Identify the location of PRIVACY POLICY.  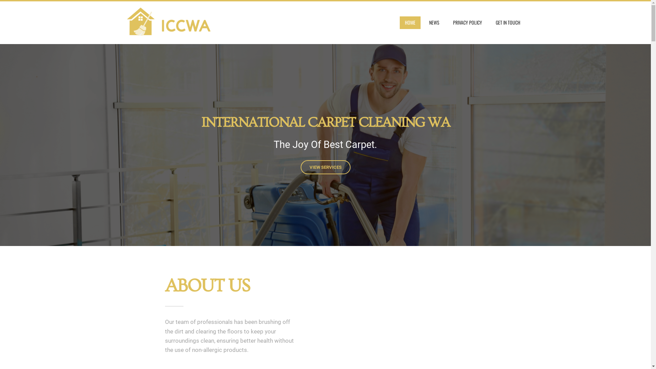
(467, 23).